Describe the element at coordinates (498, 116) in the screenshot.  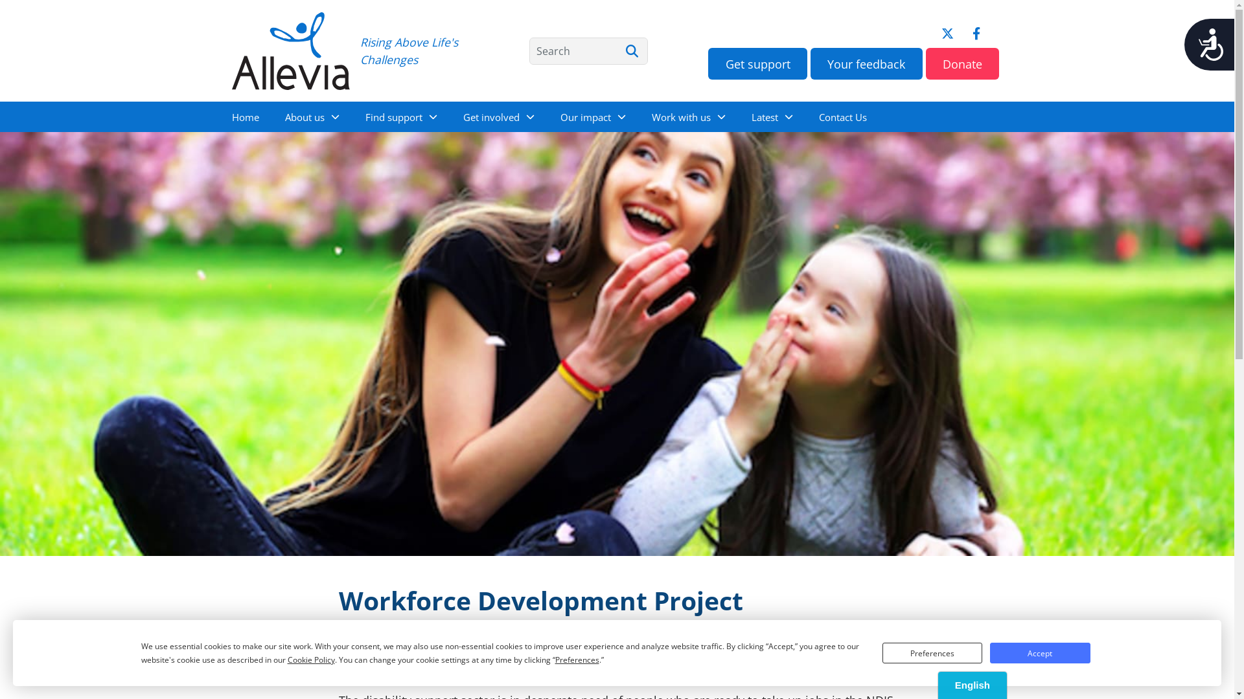
I see `Get involved` at that location.